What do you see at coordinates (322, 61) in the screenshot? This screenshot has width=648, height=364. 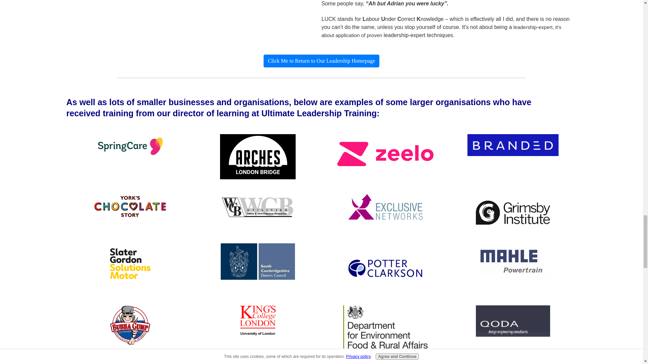 I see `Click Me to Return to Our Leadership Homepage` at bounding box center [322, 61].